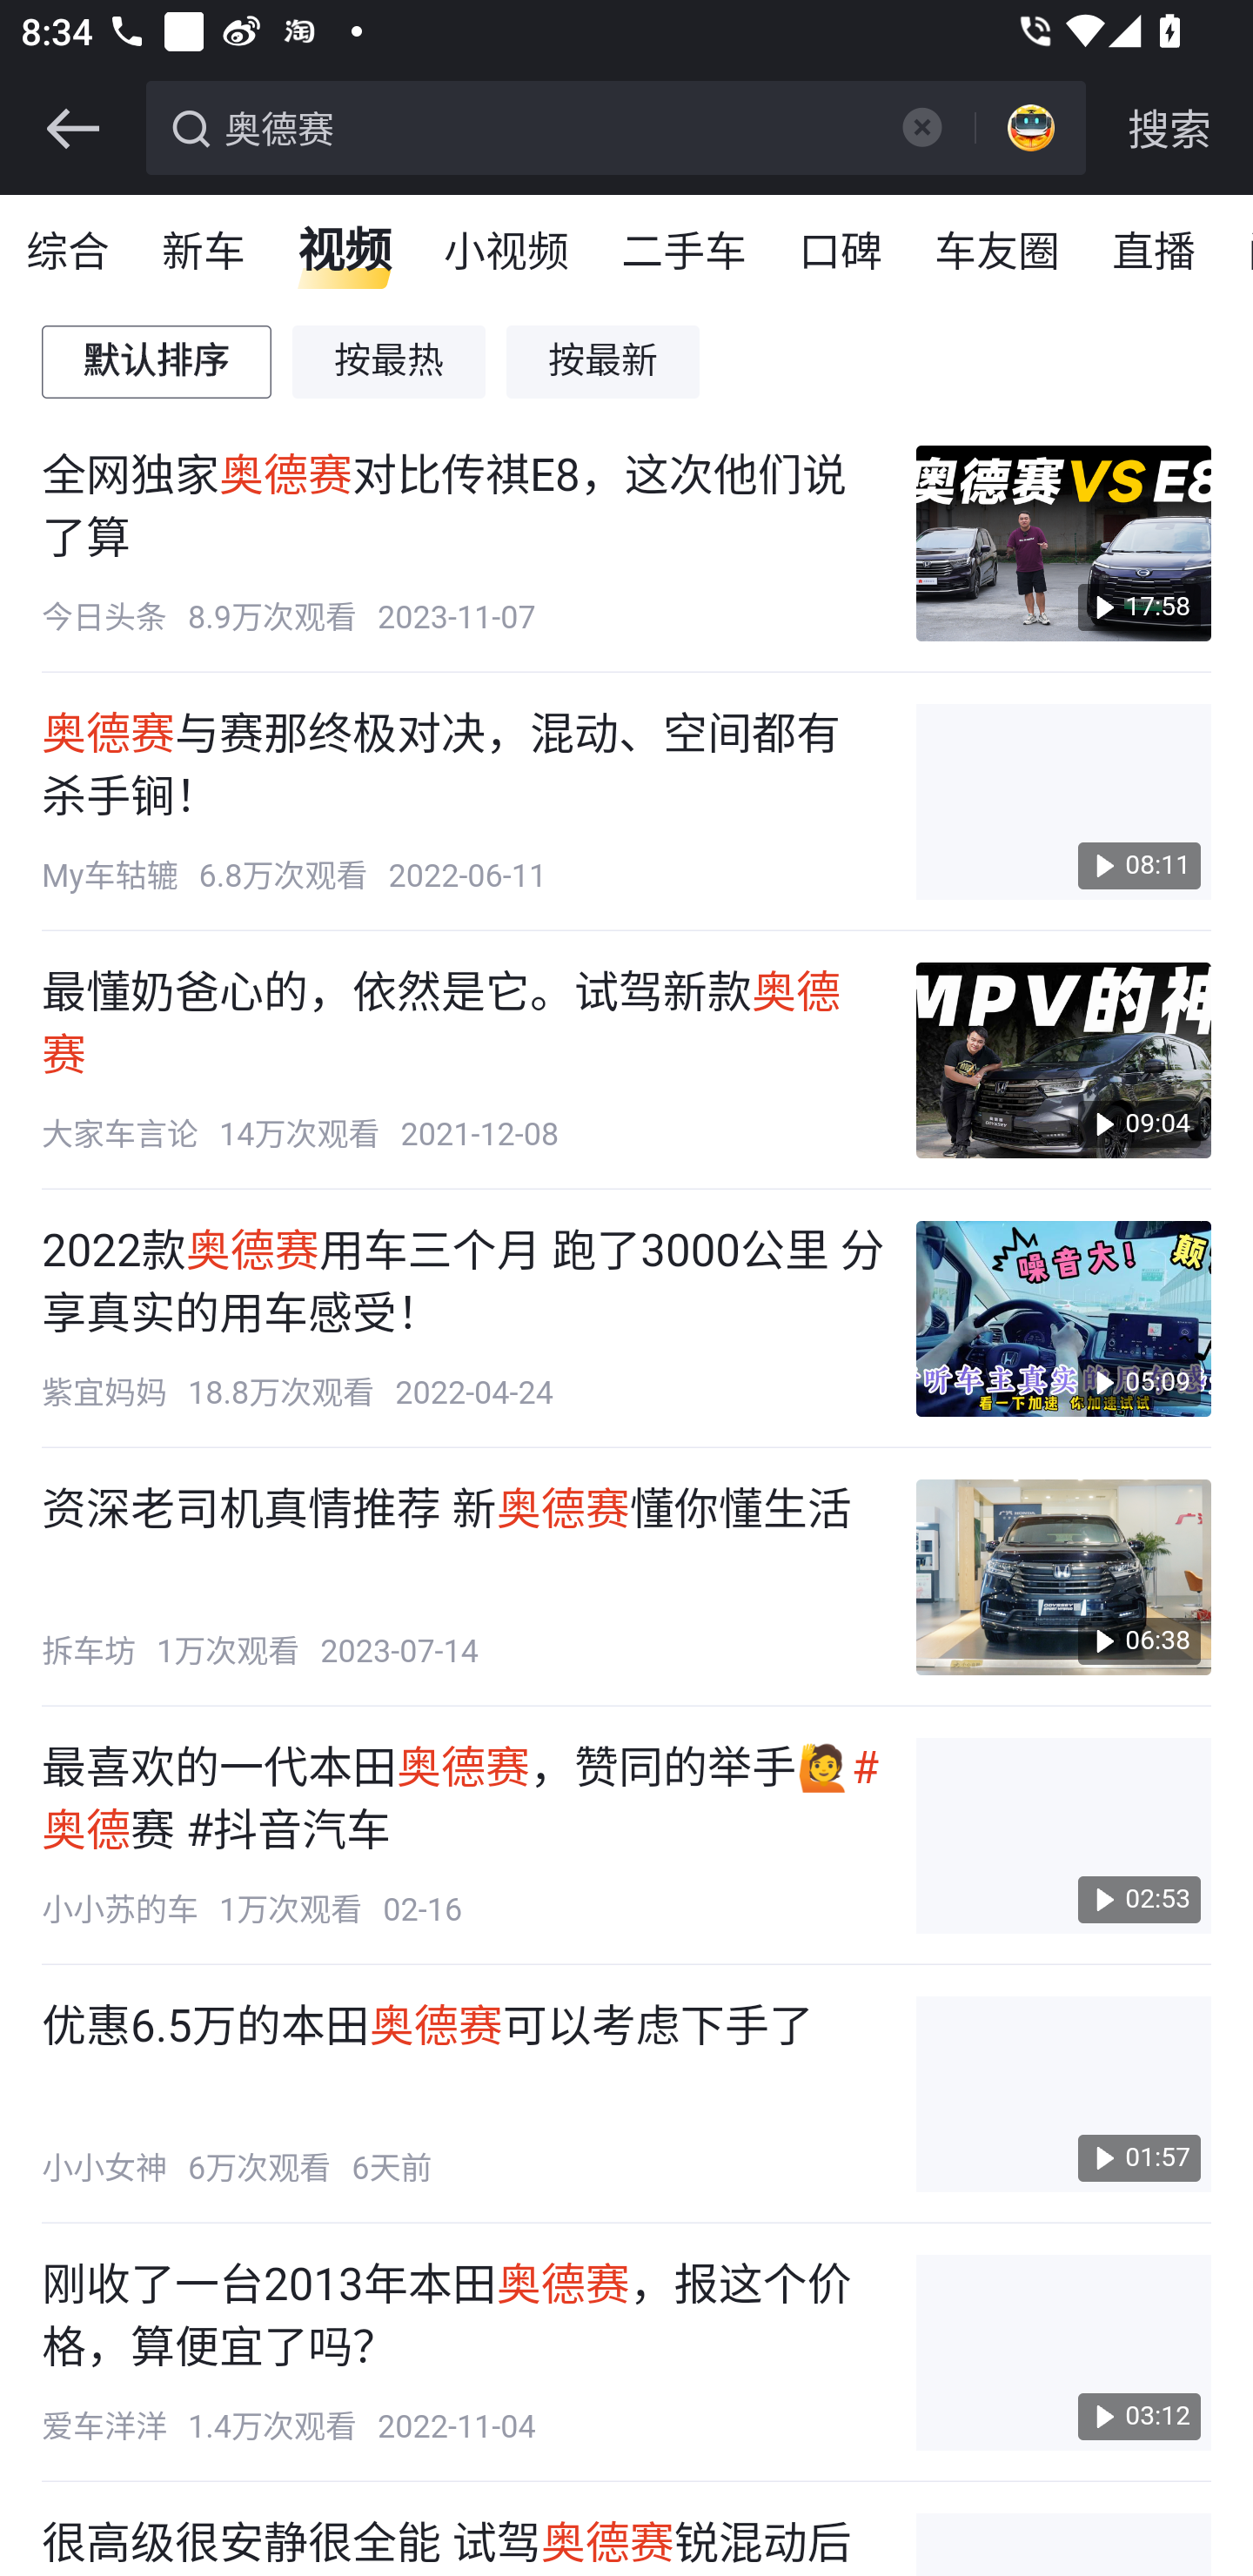  What do you see at coordinates (1063, 1319) in the screenshot?
I see `05:09` at bounding box center [1063, 1319].